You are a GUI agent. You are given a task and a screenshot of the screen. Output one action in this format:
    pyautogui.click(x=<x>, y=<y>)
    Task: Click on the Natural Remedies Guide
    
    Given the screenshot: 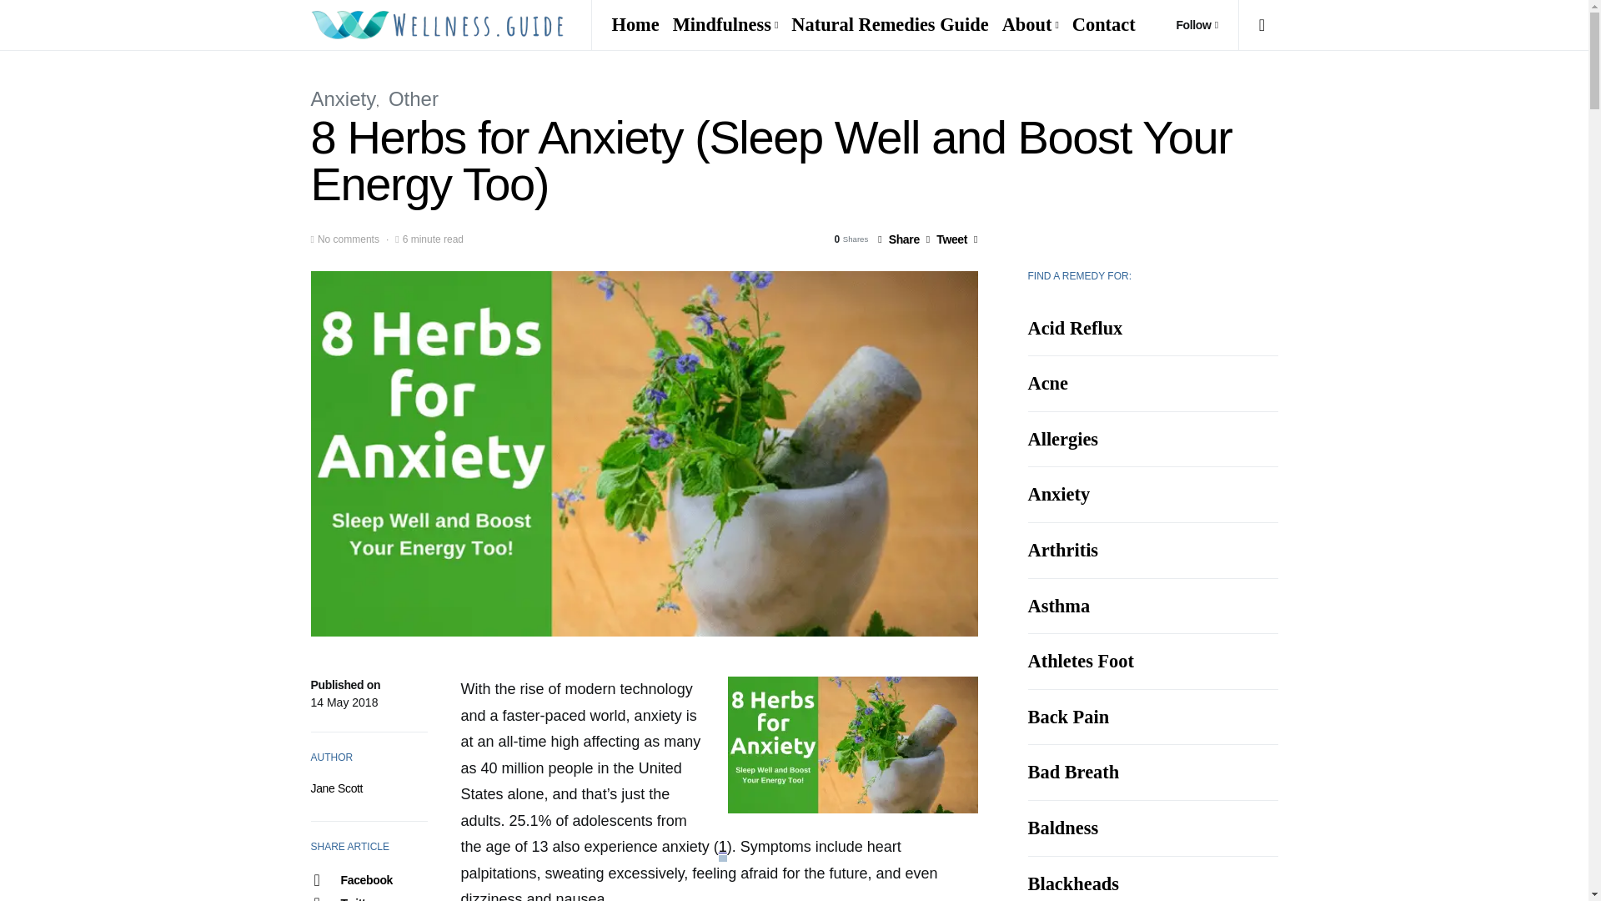 What is the action you would take?
    pyautogui.click(x=889, y=25)
    